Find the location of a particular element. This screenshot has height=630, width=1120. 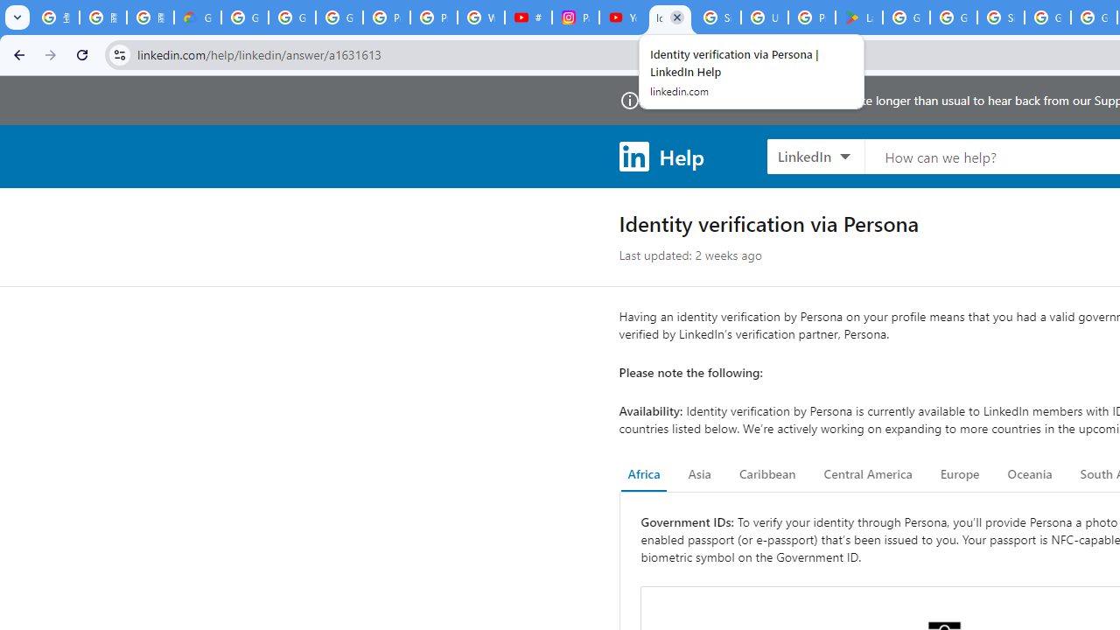

Google Workspace - Specific Terms is located at coordinates (954, 17).